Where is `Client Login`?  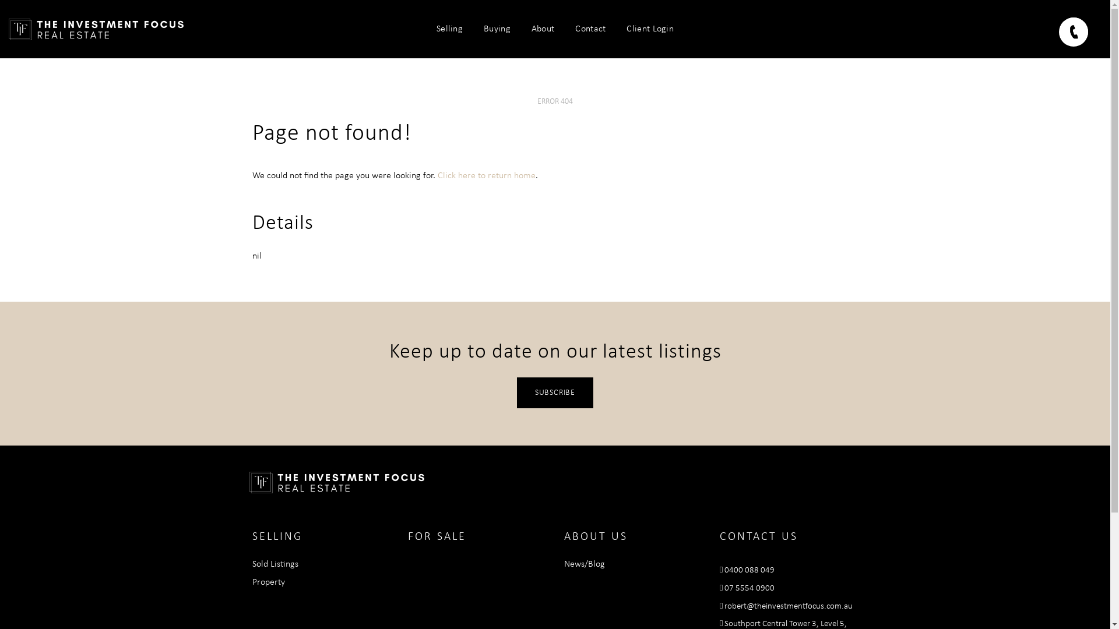 Client Login is located at coordinates (650, 29).